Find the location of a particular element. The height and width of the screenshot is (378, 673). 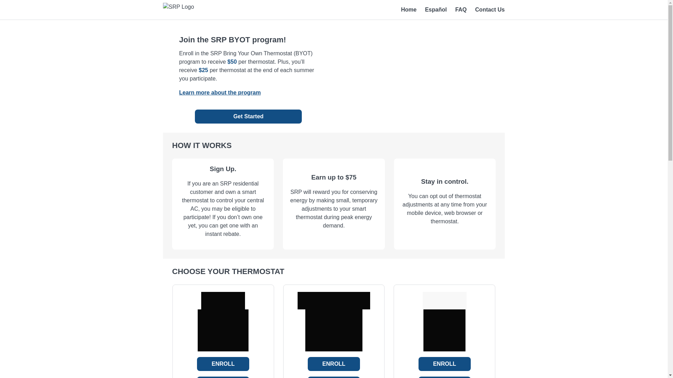

Learn more about the program is located at coordinates (220, 92).